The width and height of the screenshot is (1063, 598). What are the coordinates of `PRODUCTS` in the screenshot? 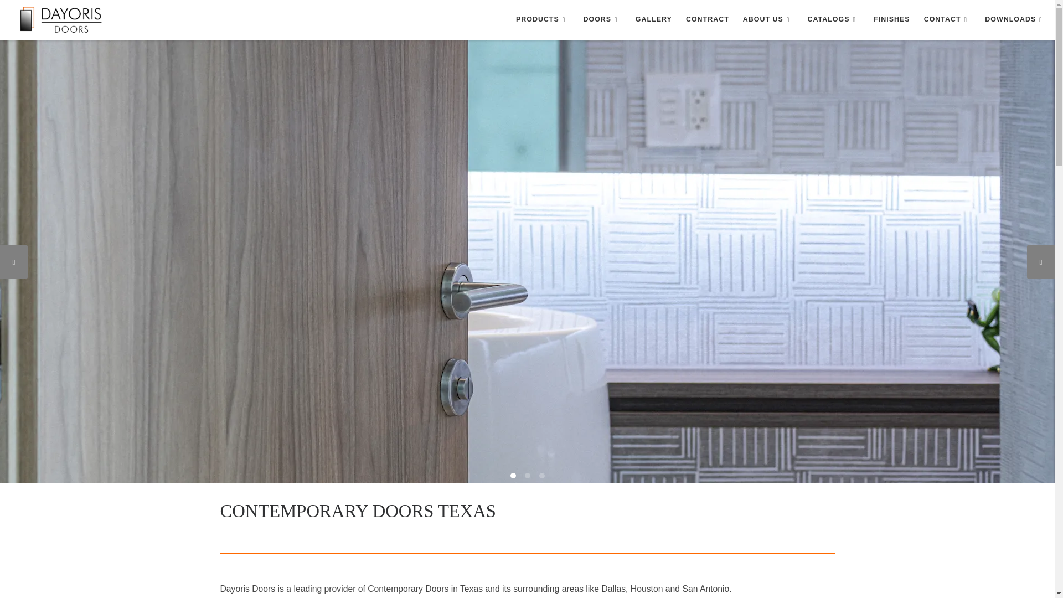 It's located at (543, 20).